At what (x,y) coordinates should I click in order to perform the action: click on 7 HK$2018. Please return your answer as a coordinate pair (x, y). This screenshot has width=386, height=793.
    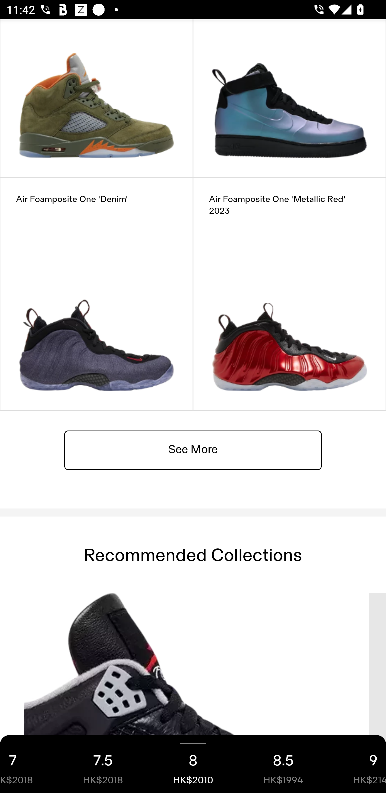
    Looking at the image, I should click on (29, 764).